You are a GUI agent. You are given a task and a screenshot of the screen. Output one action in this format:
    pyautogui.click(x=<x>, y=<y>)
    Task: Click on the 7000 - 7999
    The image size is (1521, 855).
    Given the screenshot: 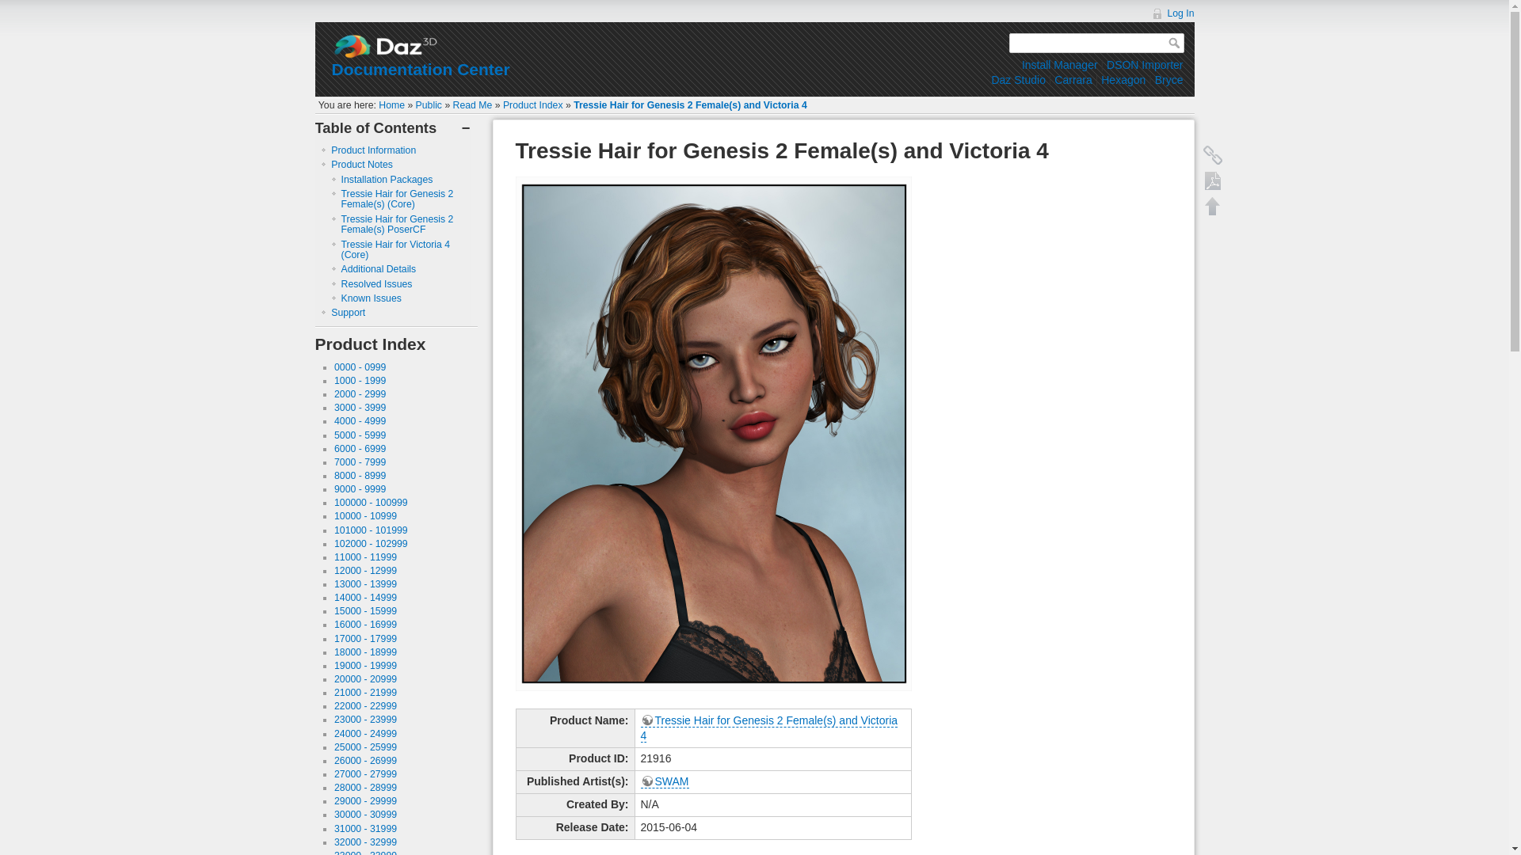 What is the action you would take?
    pyautogui.click(x=360, y=462)
    